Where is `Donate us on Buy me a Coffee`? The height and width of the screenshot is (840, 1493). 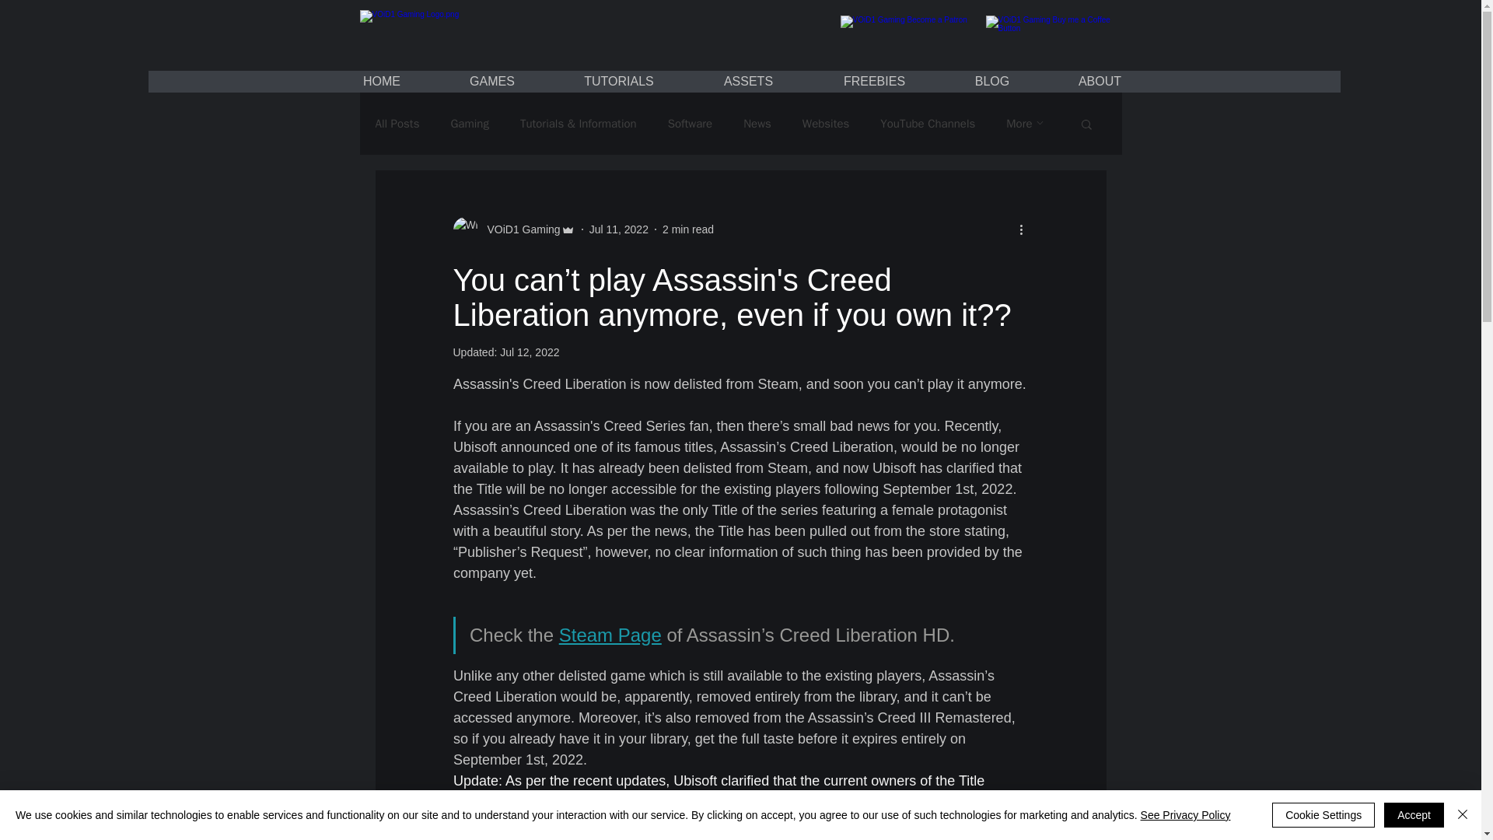
Donate us on Buy me a Coffee is located at coordinates (1054, 33).